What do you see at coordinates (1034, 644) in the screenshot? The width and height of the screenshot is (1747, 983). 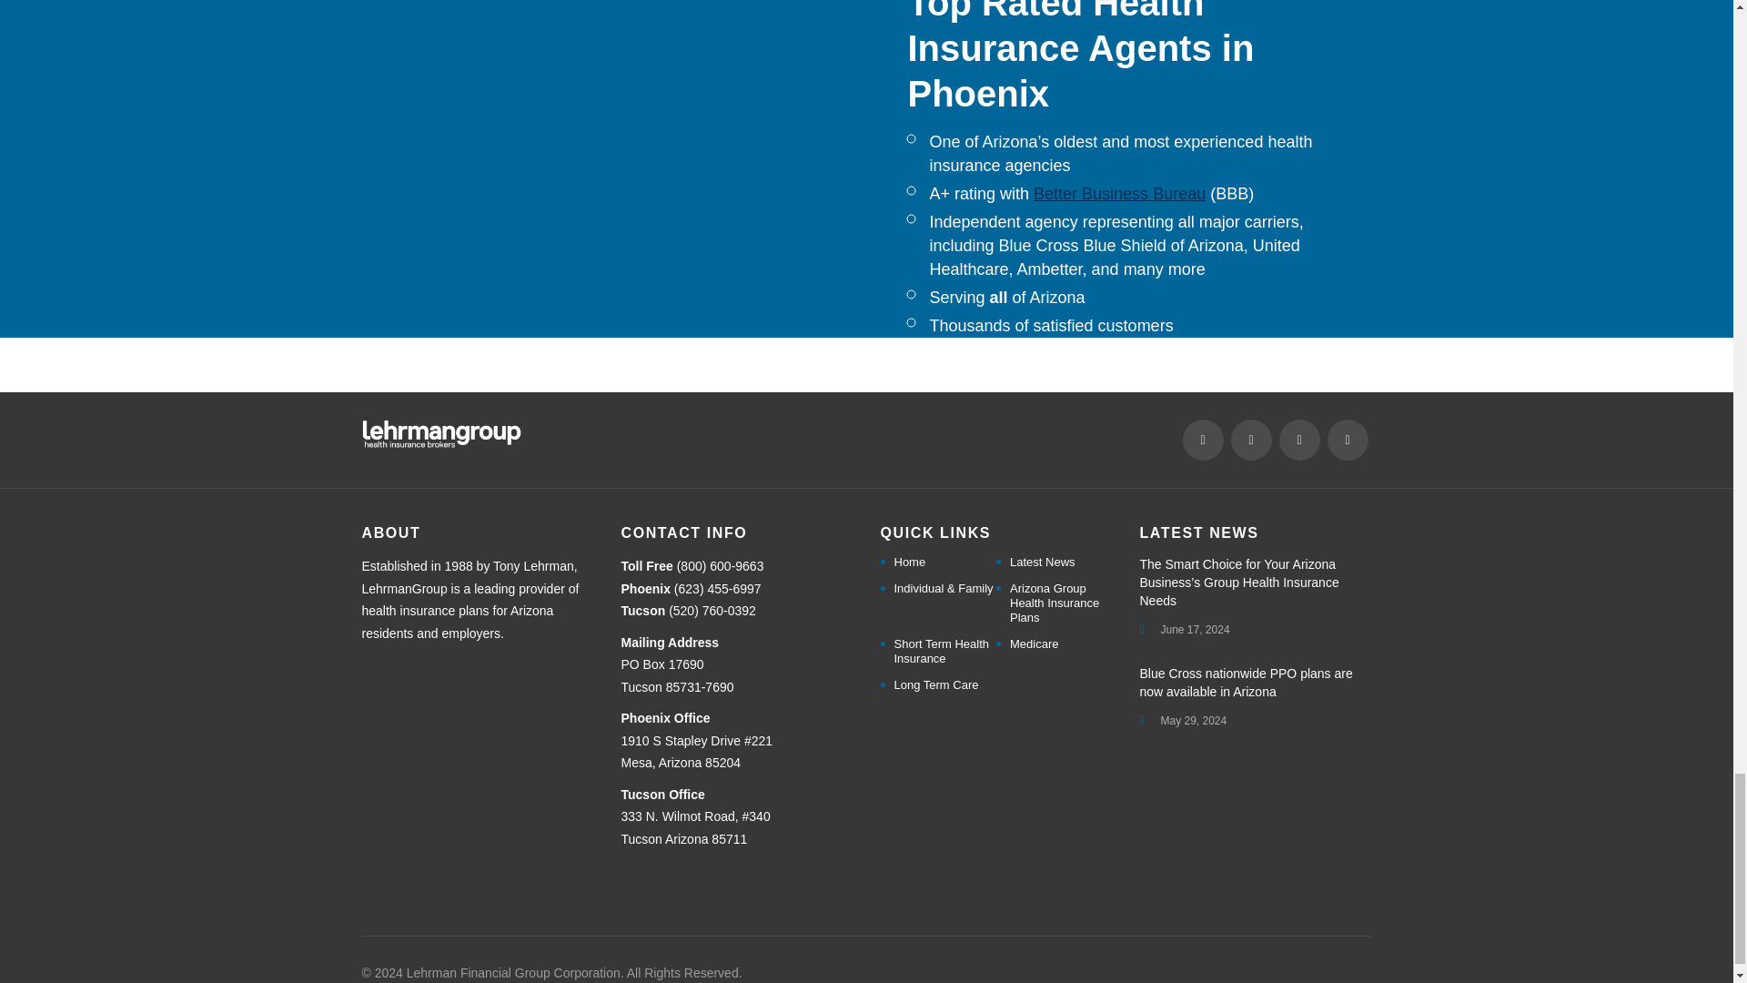 I see `Medicare` at bounding box center [1034, 644].